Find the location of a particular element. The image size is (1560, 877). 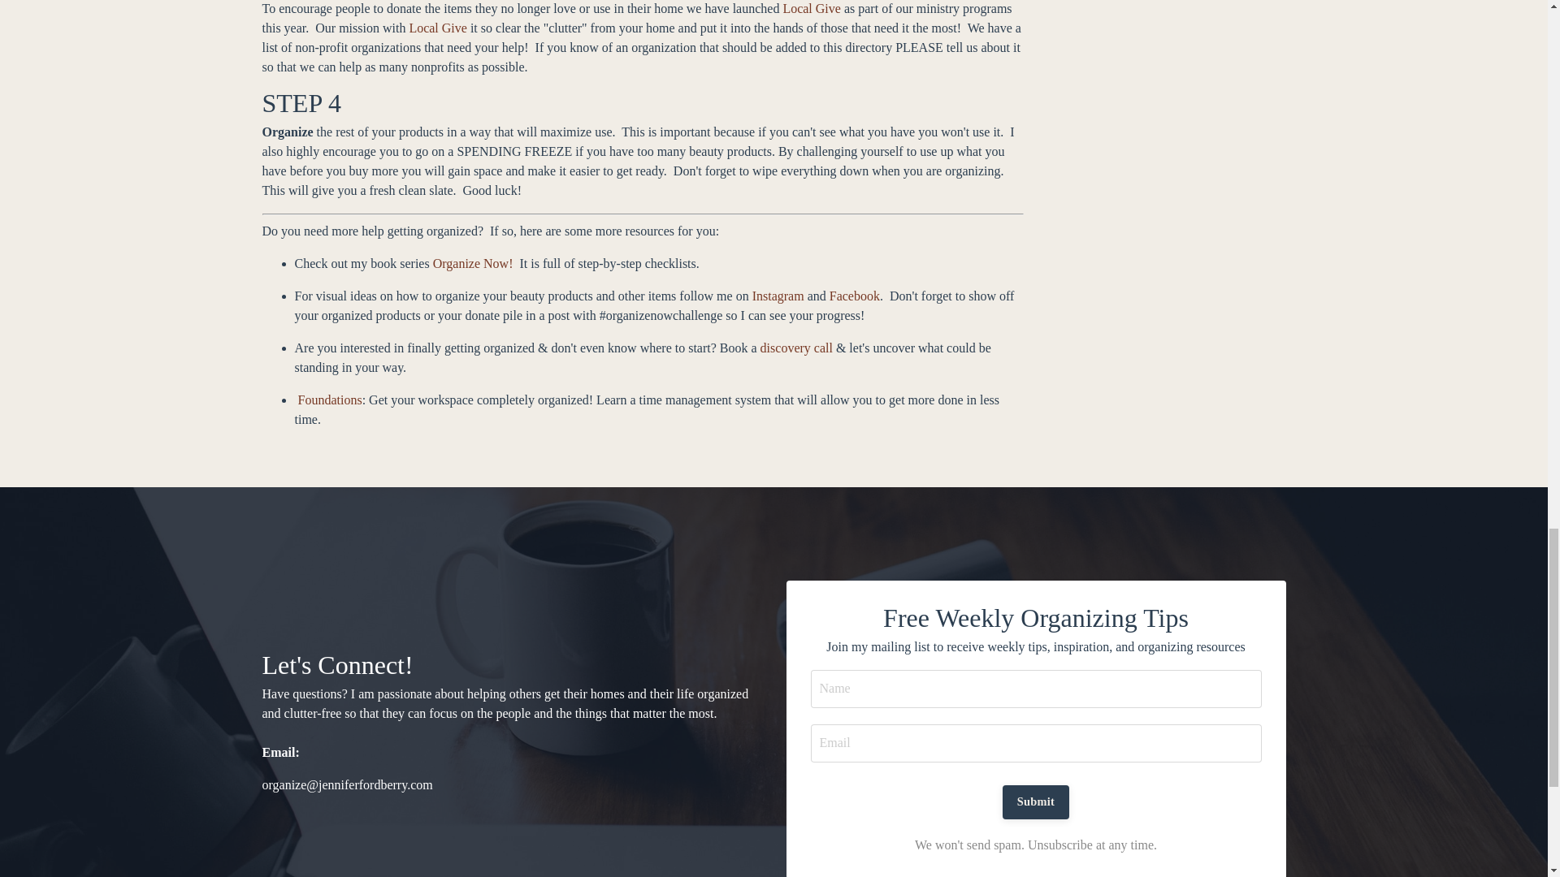

Local Give is located at coordinates (811, 8).